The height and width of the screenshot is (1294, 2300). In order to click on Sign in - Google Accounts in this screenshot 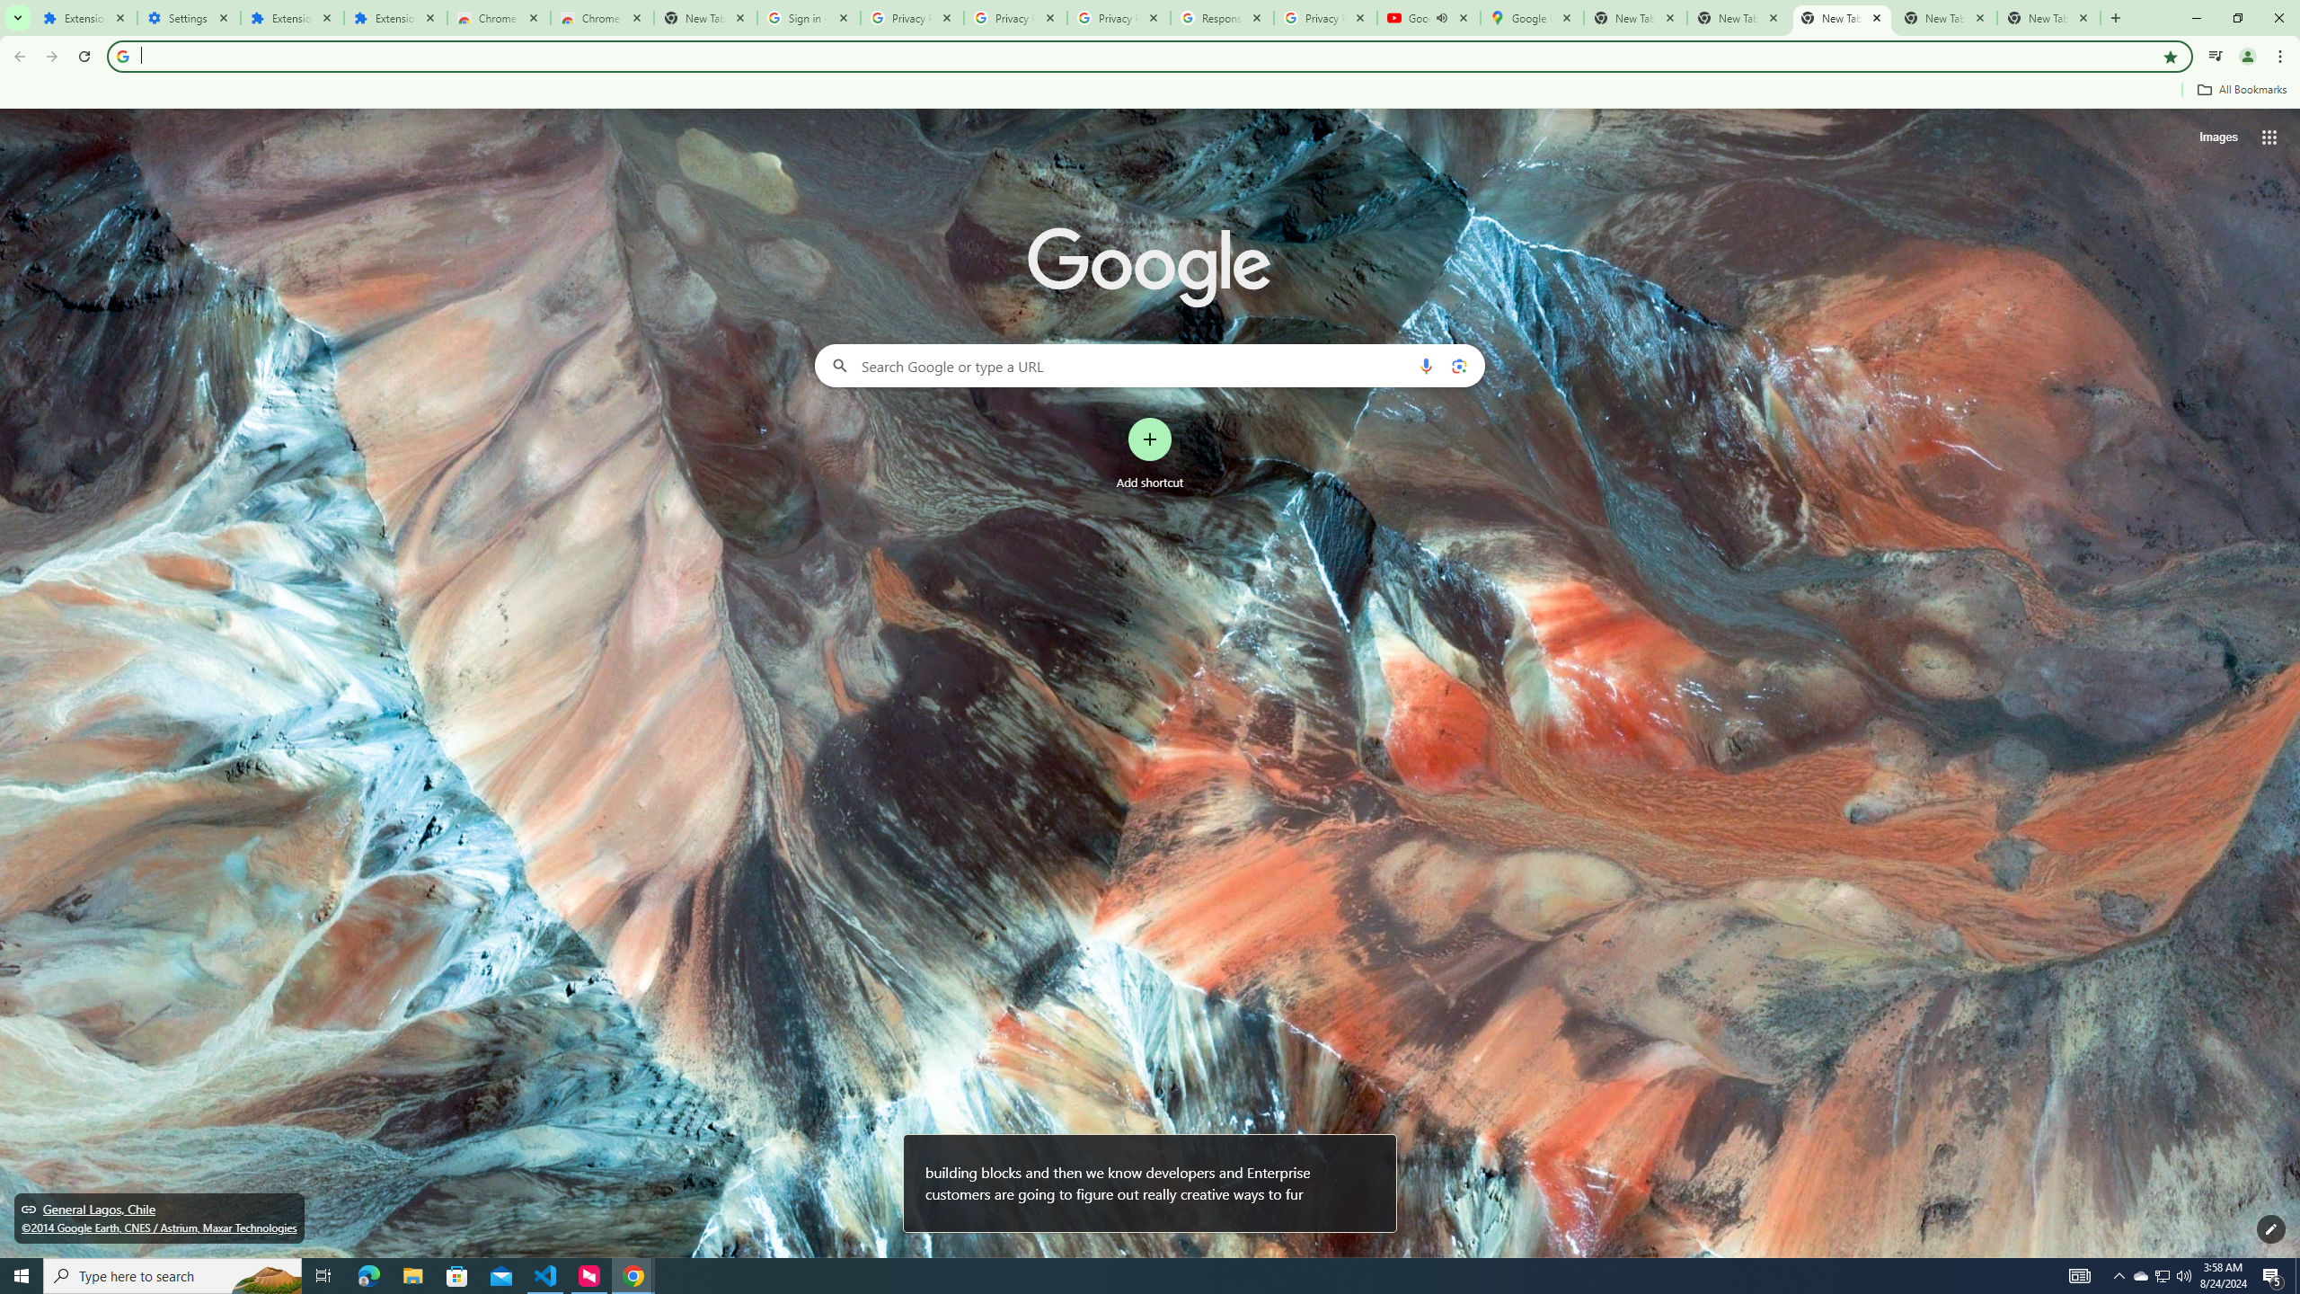, I will do `click(809, 18)`.